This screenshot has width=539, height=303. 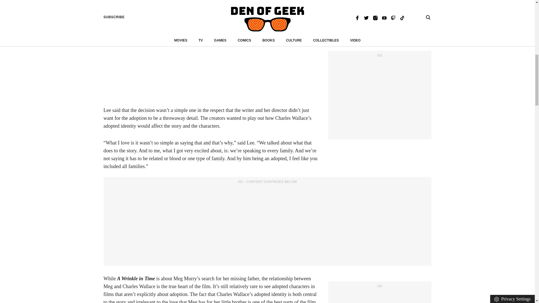 I want to click on one of the best parts of the film, so click(x=284, y=301).